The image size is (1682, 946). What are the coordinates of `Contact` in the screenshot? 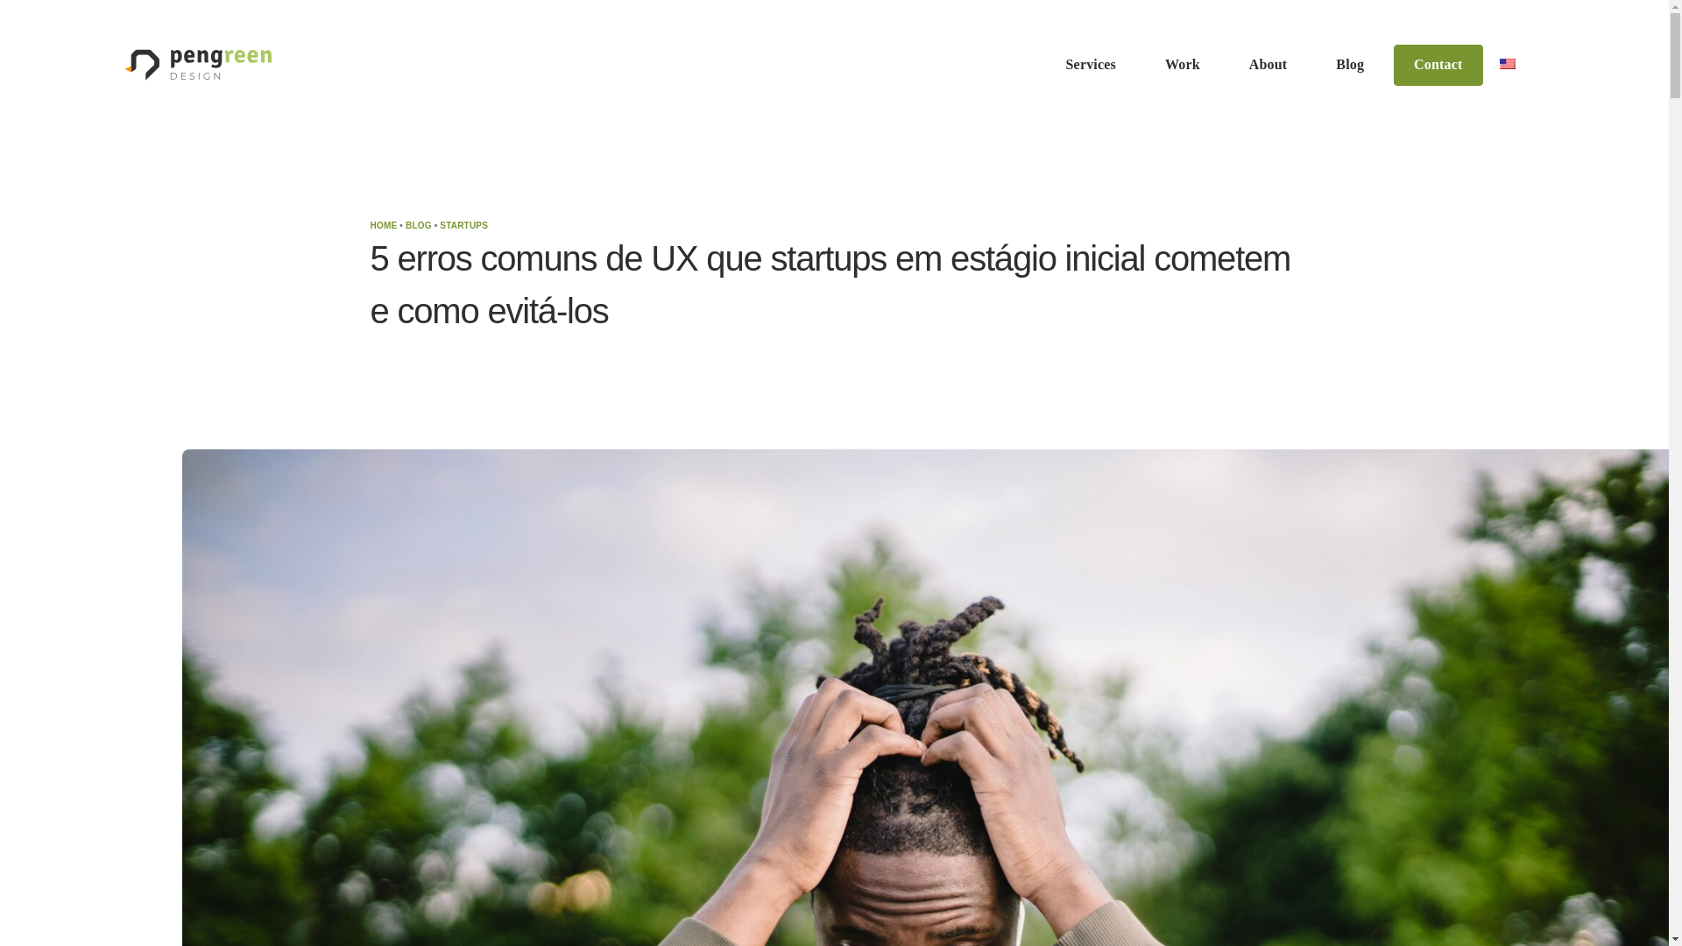 It's located at (1438, 65).